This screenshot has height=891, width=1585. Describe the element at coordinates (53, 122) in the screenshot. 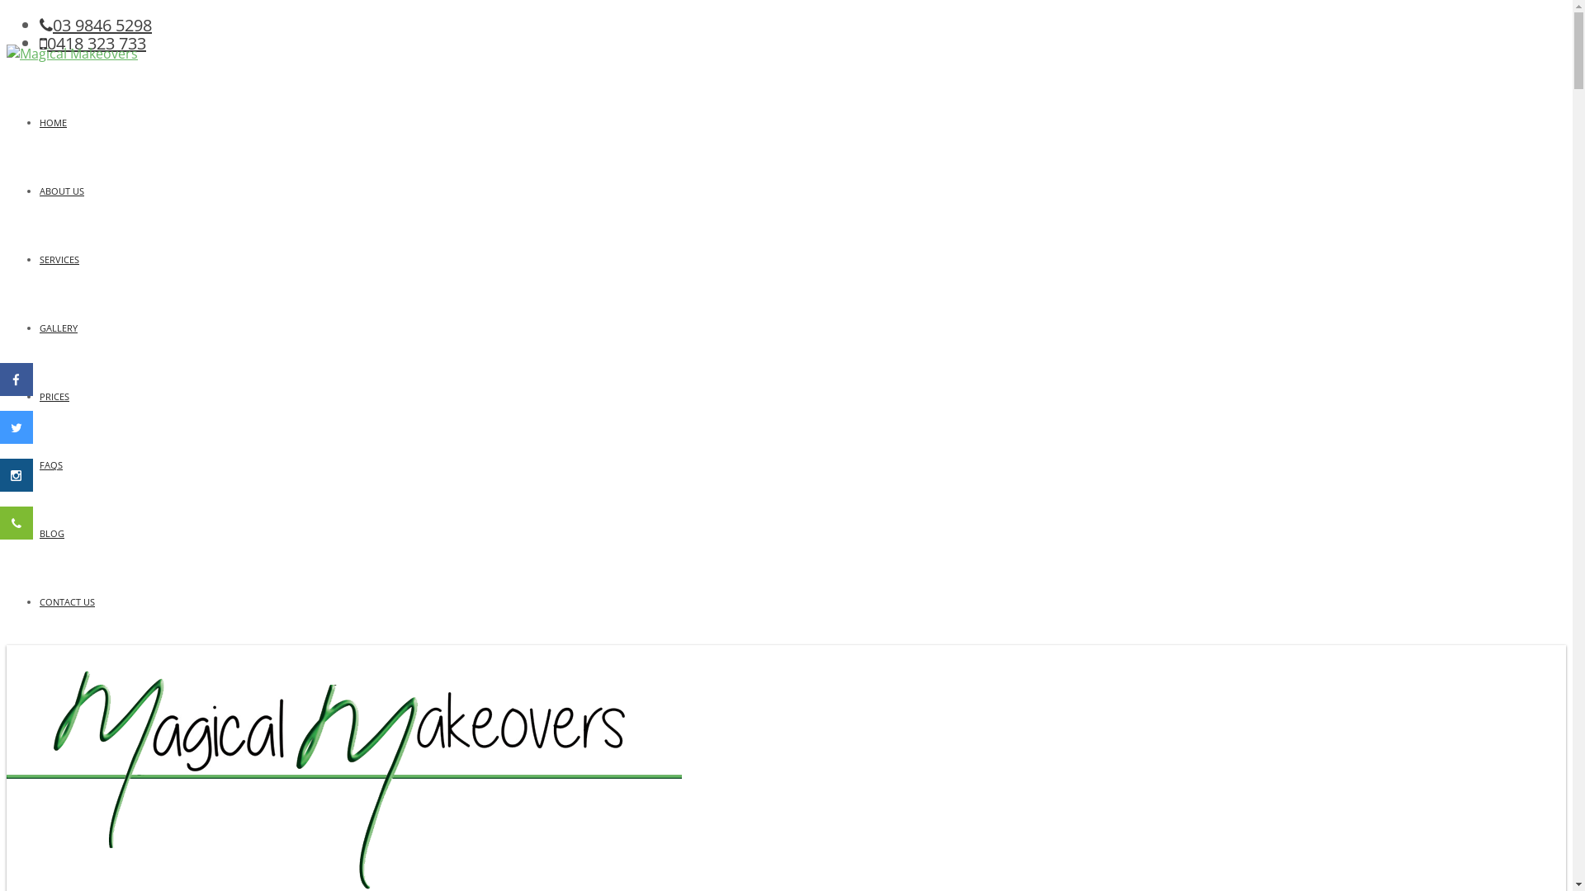

I see `HOME` at that location.